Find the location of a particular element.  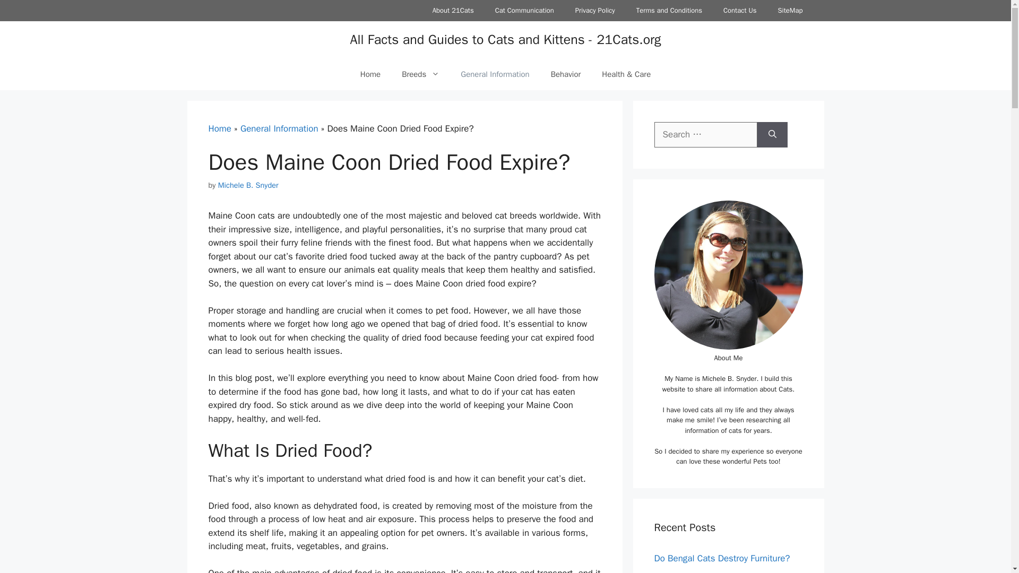

All Facts and Guides to Cats and Kittens - 21Cats.org is located at coordinates (505, 39).